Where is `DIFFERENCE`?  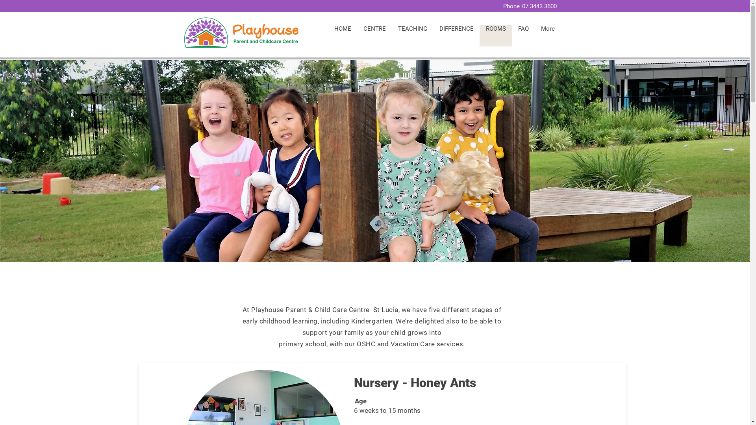
DIFFERENCE is located at coordinates (456, 35).